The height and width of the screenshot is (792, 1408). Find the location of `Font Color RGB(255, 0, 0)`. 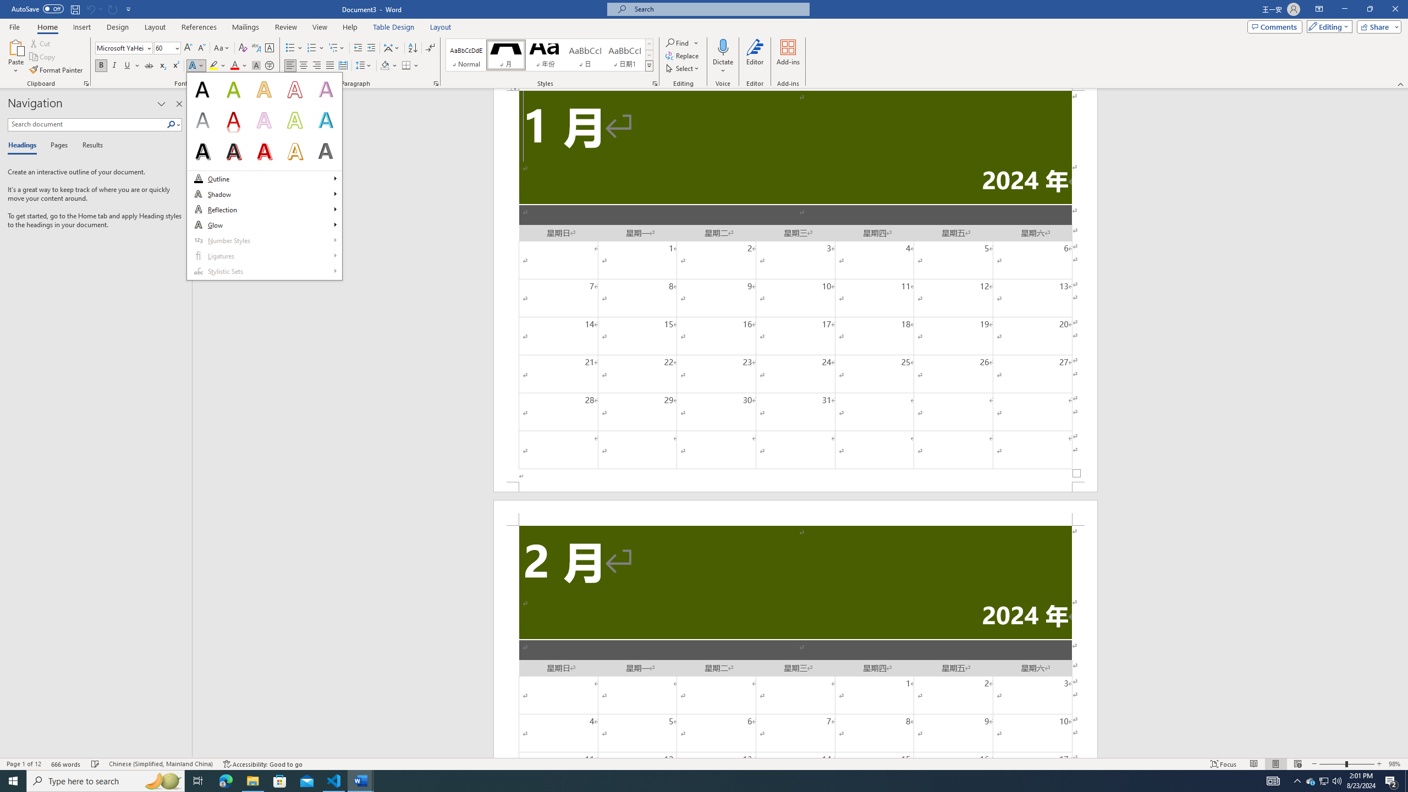

Font Color RGB(255, 0, 0) is located at coordinates (234, 66).